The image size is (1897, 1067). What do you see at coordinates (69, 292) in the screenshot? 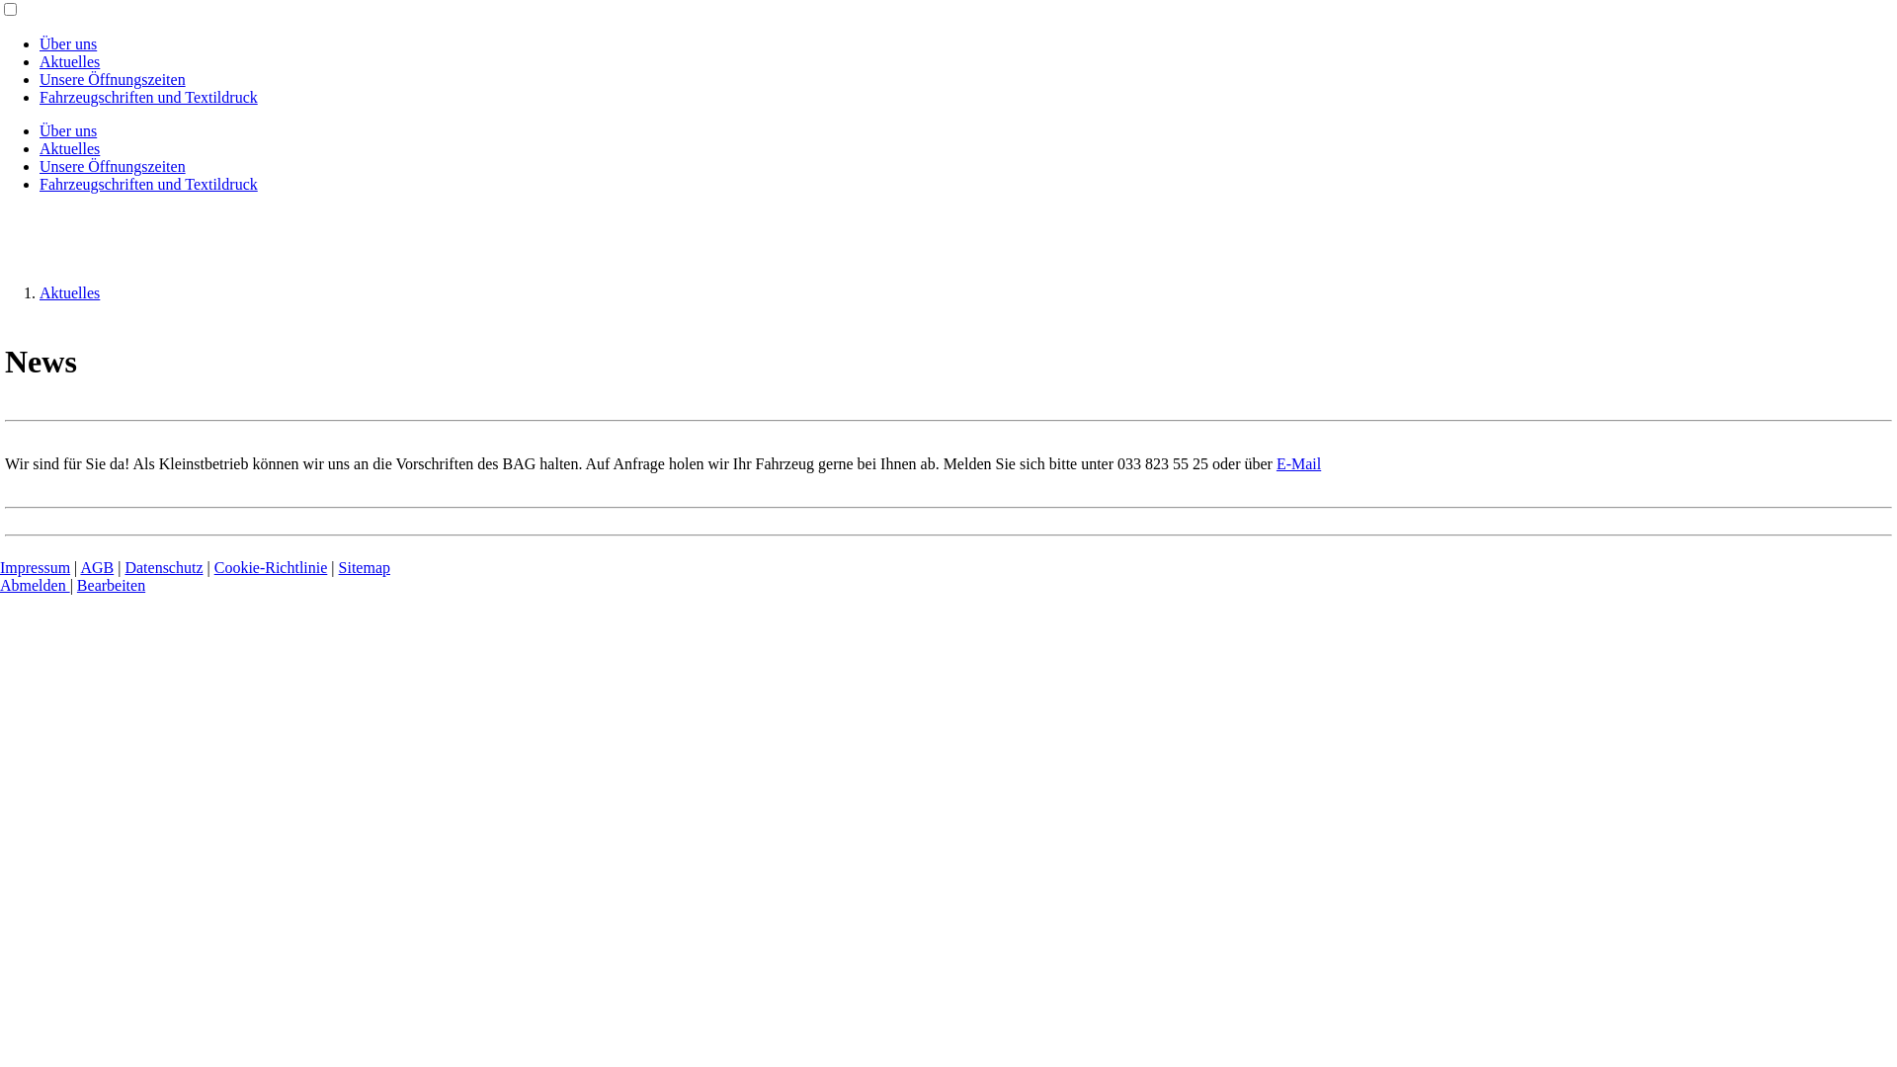
I see `Aktuelles` at bounding box center [69, 292].